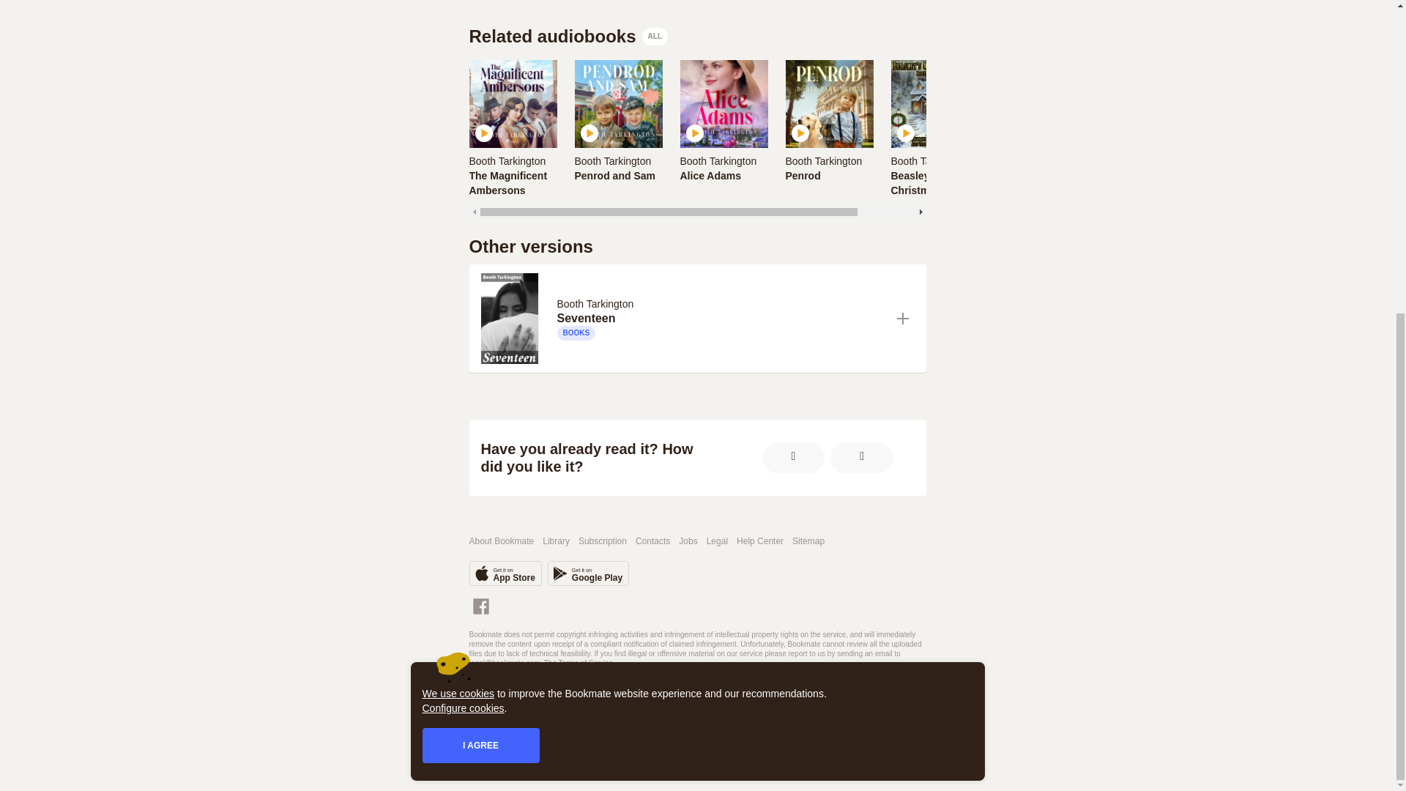 The width and height of the screenshot is (1406, 791). I want to click on The Magnificent Ambersons, so click(724, 129).